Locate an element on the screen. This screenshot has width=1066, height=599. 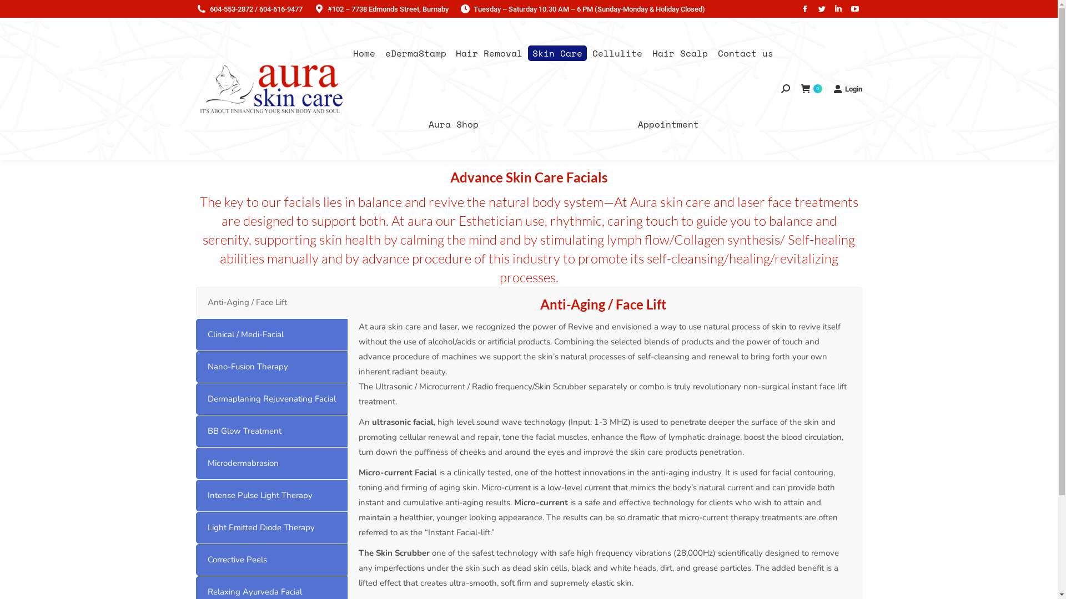
Home is located at coordinates (364, 53).